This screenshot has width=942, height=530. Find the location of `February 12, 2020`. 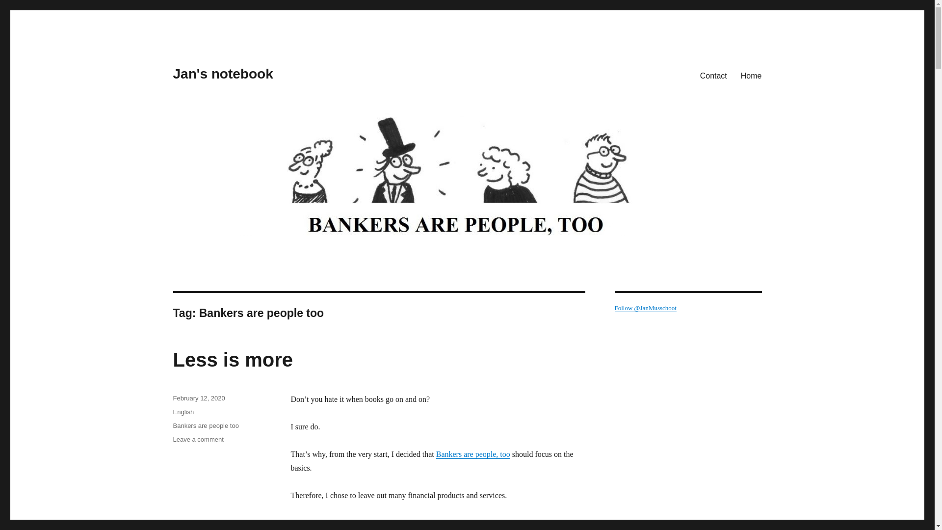

February 12, 2020 is located at coordinates (198, 397).